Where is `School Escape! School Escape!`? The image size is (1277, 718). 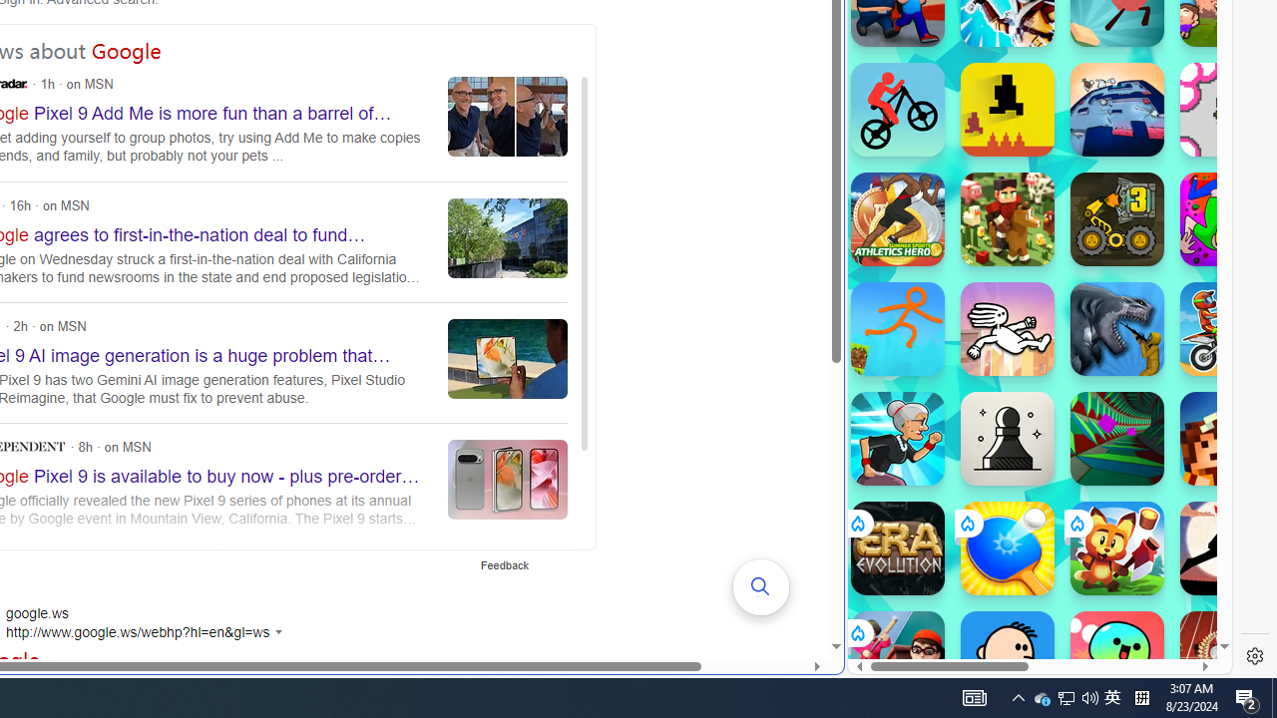
School Escape! School Escape! is located at coordinates (898, 658).